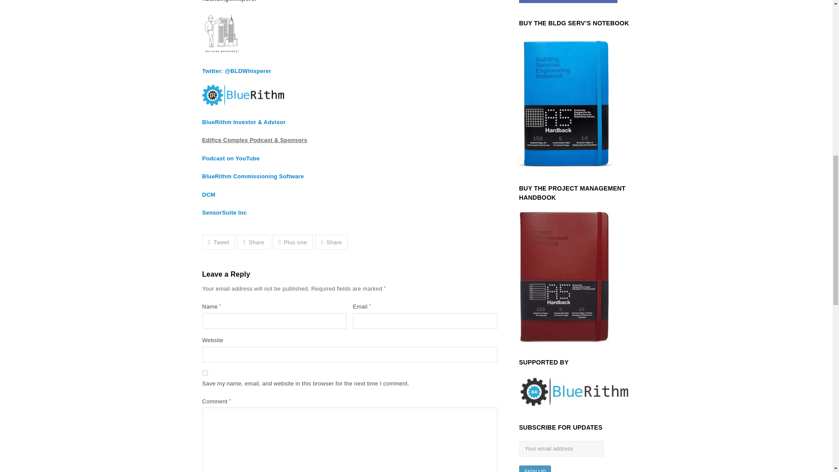 The width and height of the screenshot is (839, 472). What do you see at coordinates (535, 469) in the screenshot?
I see `Sign up` at bounding box center [535, 469].